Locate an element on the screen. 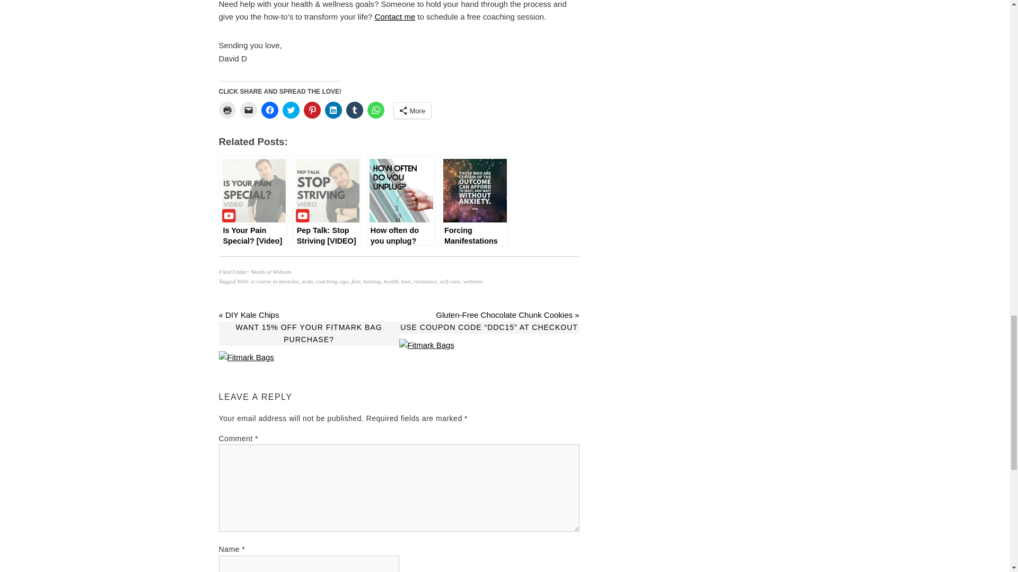 This screenshot has width=1018, height=572. Click to share on Twitter is located at coordinates (291, 110).